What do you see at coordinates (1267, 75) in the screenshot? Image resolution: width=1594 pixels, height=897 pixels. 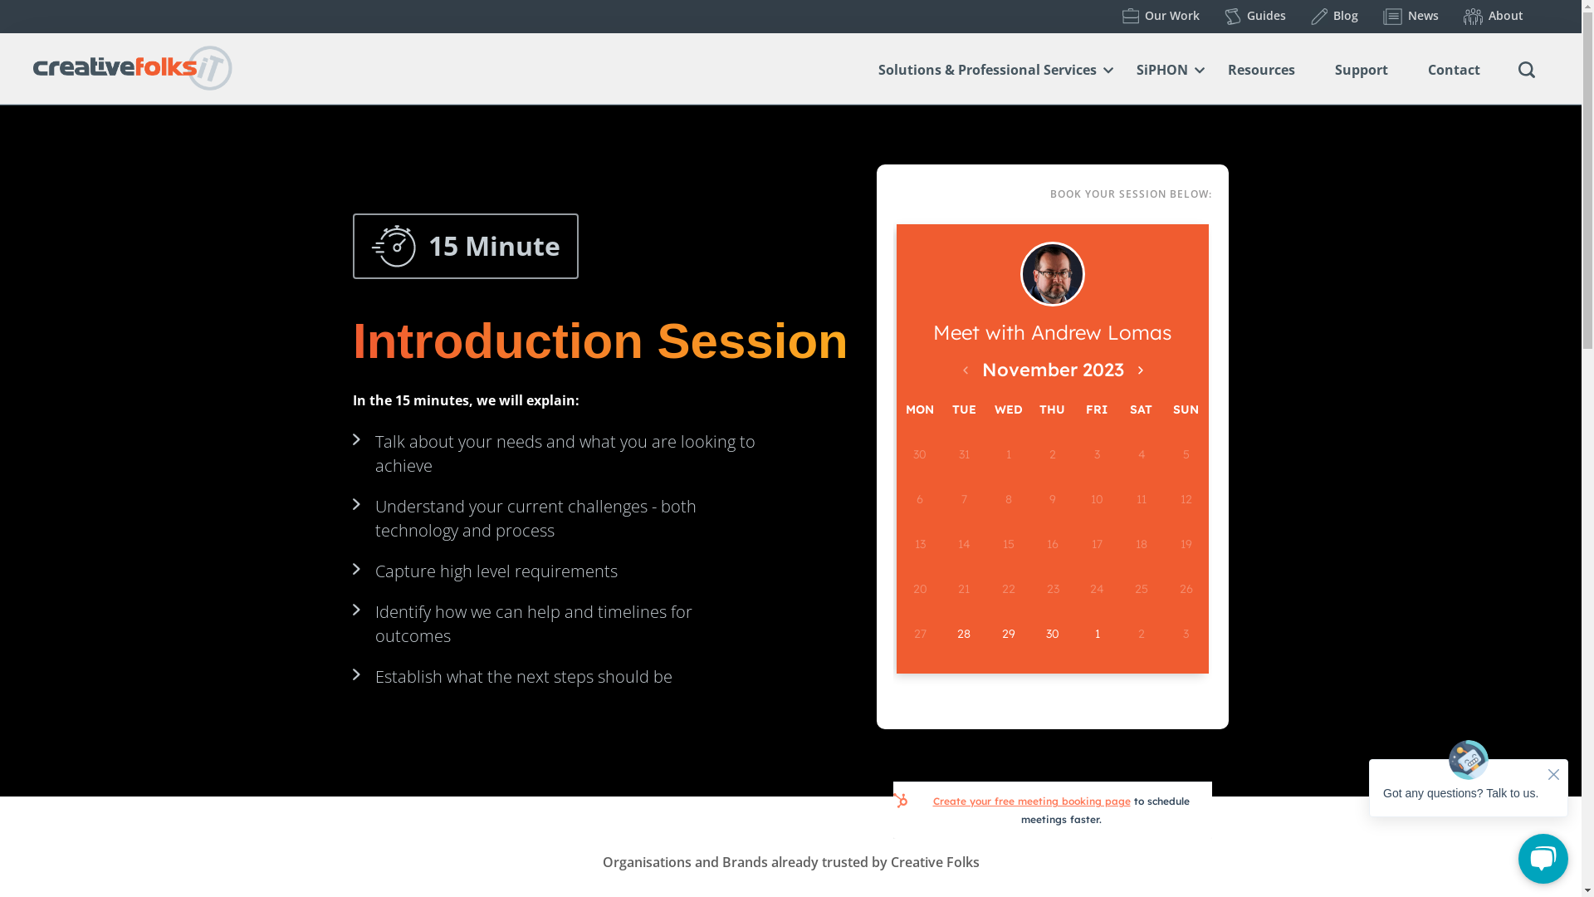 I see `Resources` at bounding box center [1267, 75].